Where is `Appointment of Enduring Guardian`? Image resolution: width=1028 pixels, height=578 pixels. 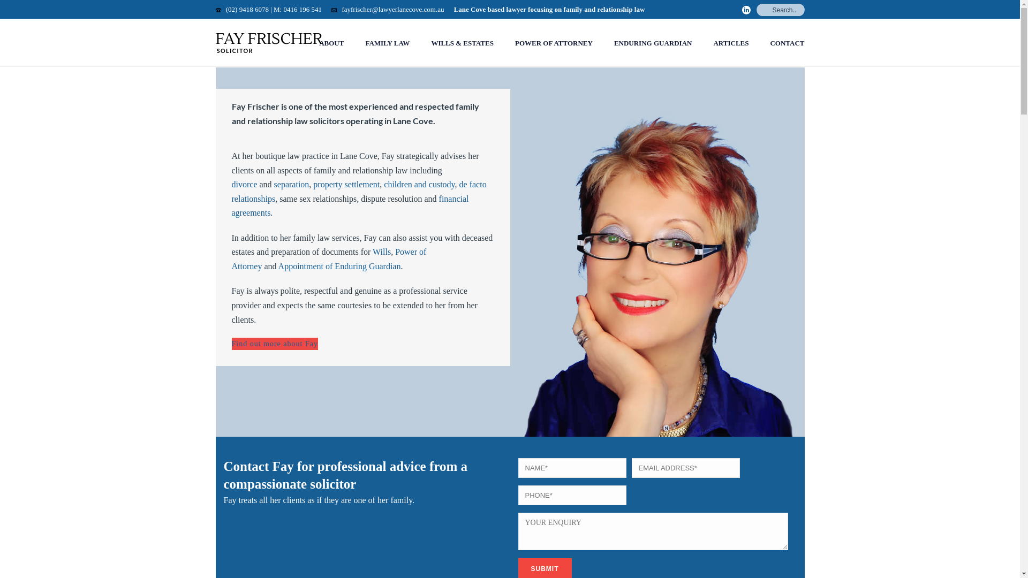
Appointment of Enduring Guardian is located at coordinates (339, 267).